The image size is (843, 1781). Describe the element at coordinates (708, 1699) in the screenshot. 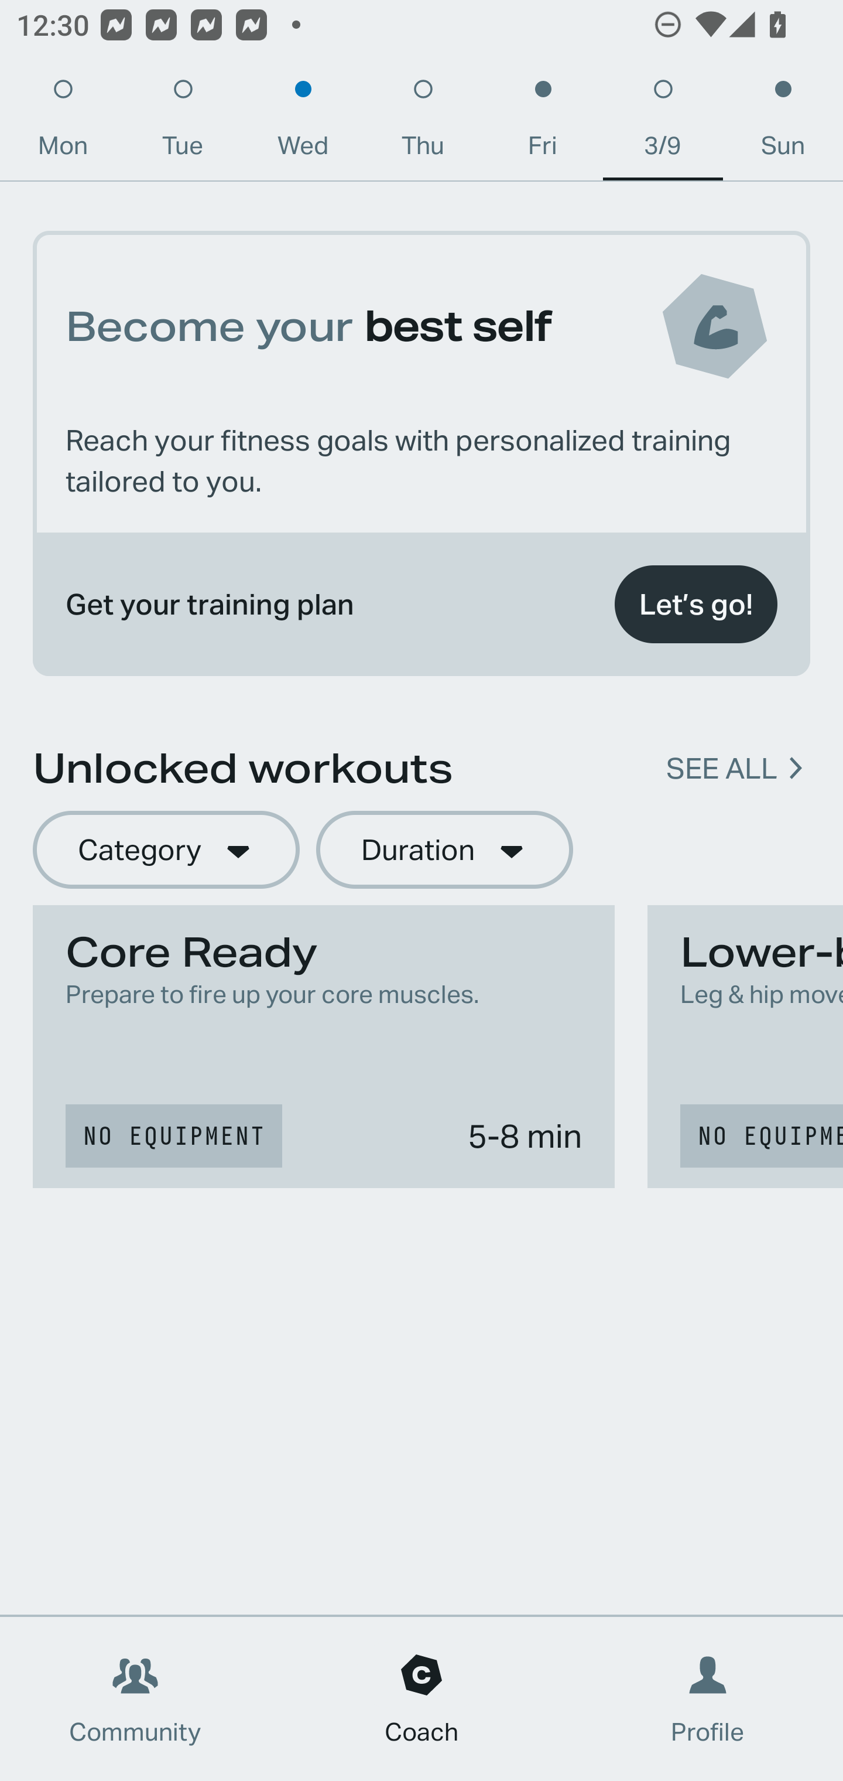

I see `Profile` at that location.